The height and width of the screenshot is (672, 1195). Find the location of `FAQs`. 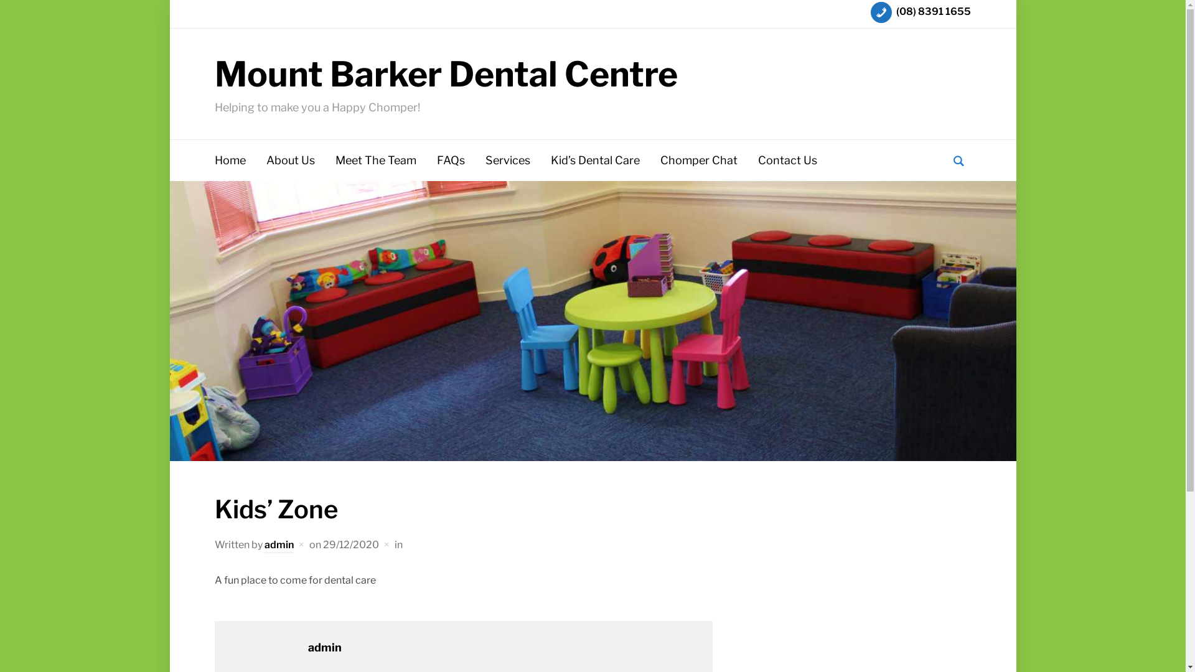

FAQs is located at coordinates (451, 161).